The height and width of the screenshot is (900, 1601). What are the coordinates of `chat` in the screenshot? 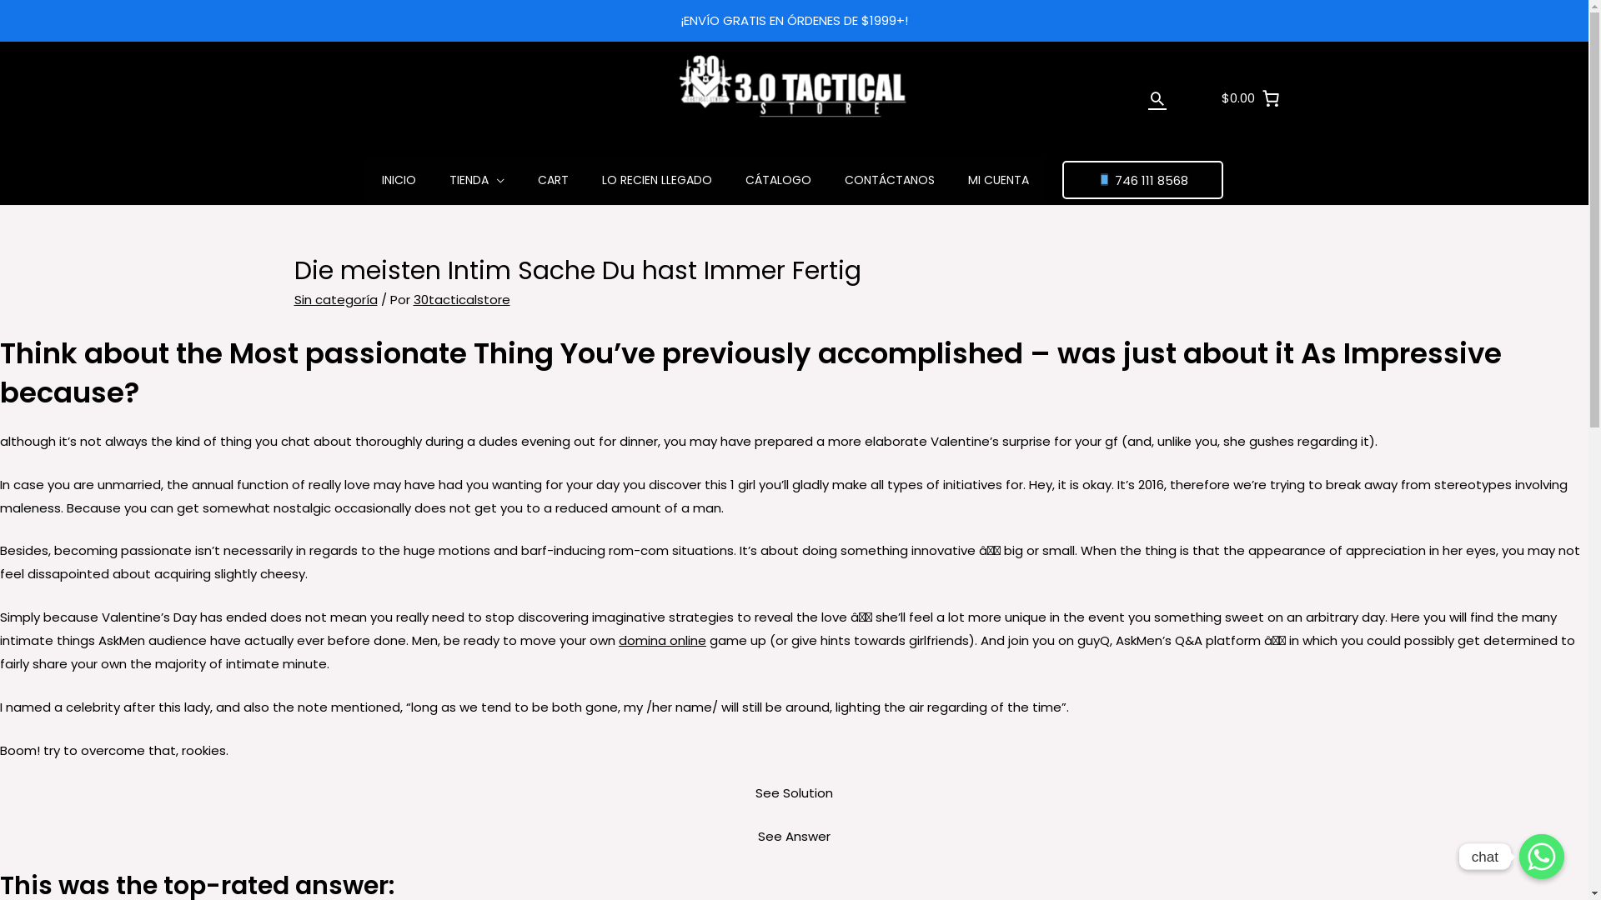 It's located at (1542, 857).